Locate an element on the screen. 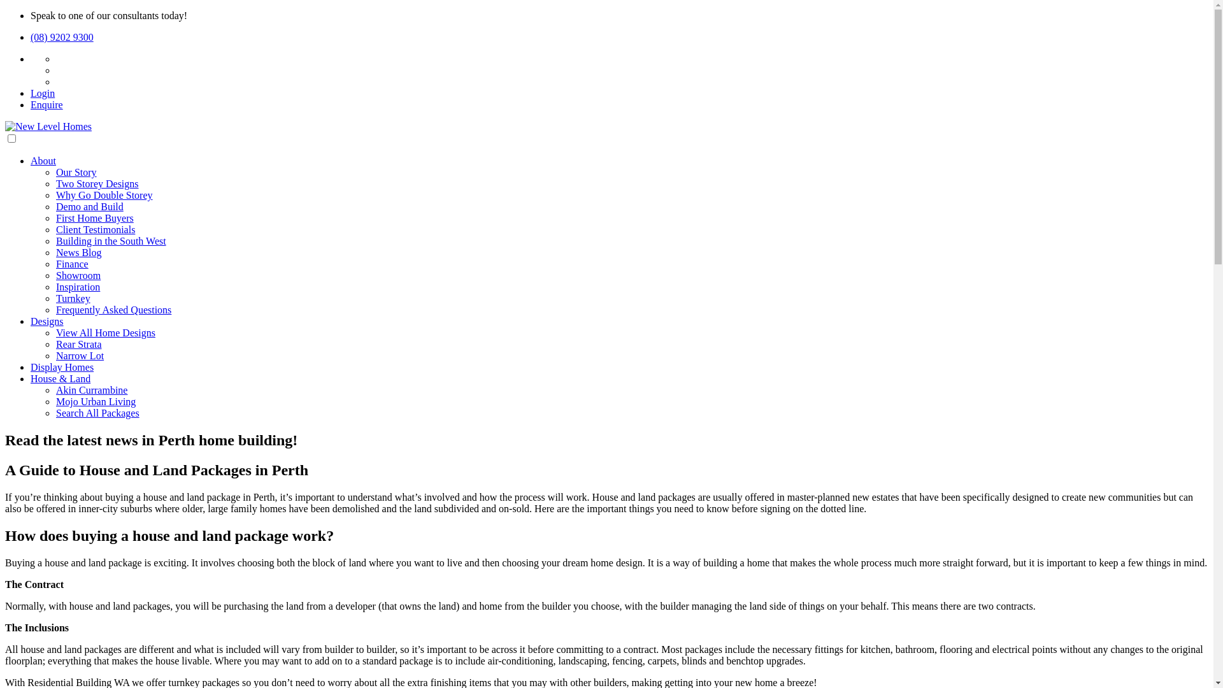 Image resolution: width=1223 pixels, height=688 pixels. First Home Buyers is located at coordinates (95, 218).